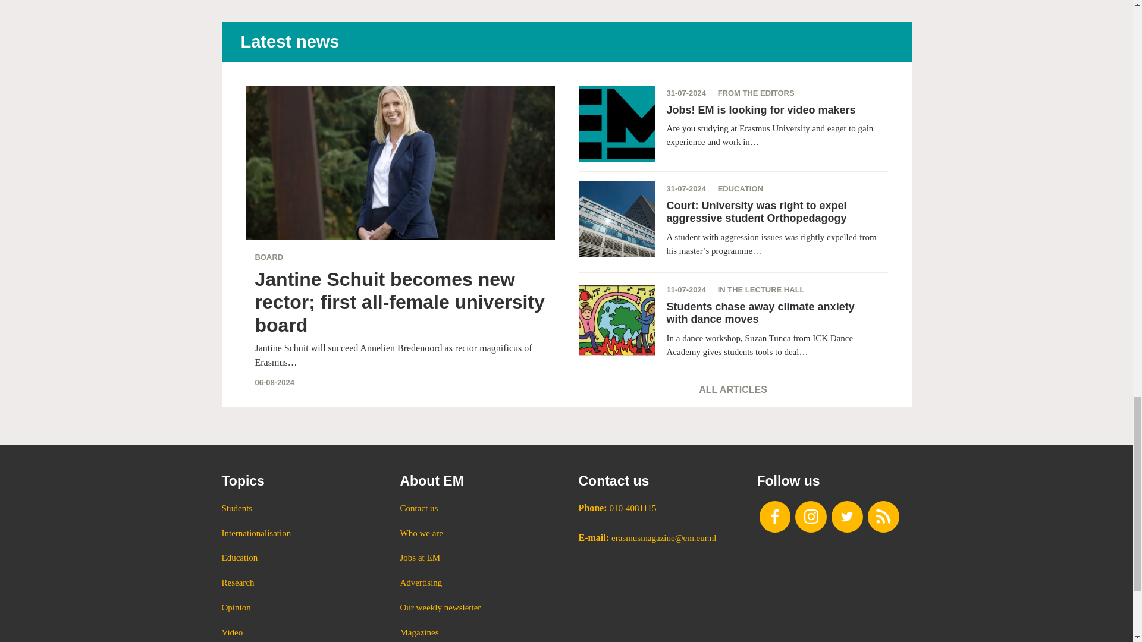 This screenshot has height=642, width=1142. What do you see at coordinates (774, 517) in the screenshot?
I see `Visit us on Facebook` at bounding box center [774, 517].